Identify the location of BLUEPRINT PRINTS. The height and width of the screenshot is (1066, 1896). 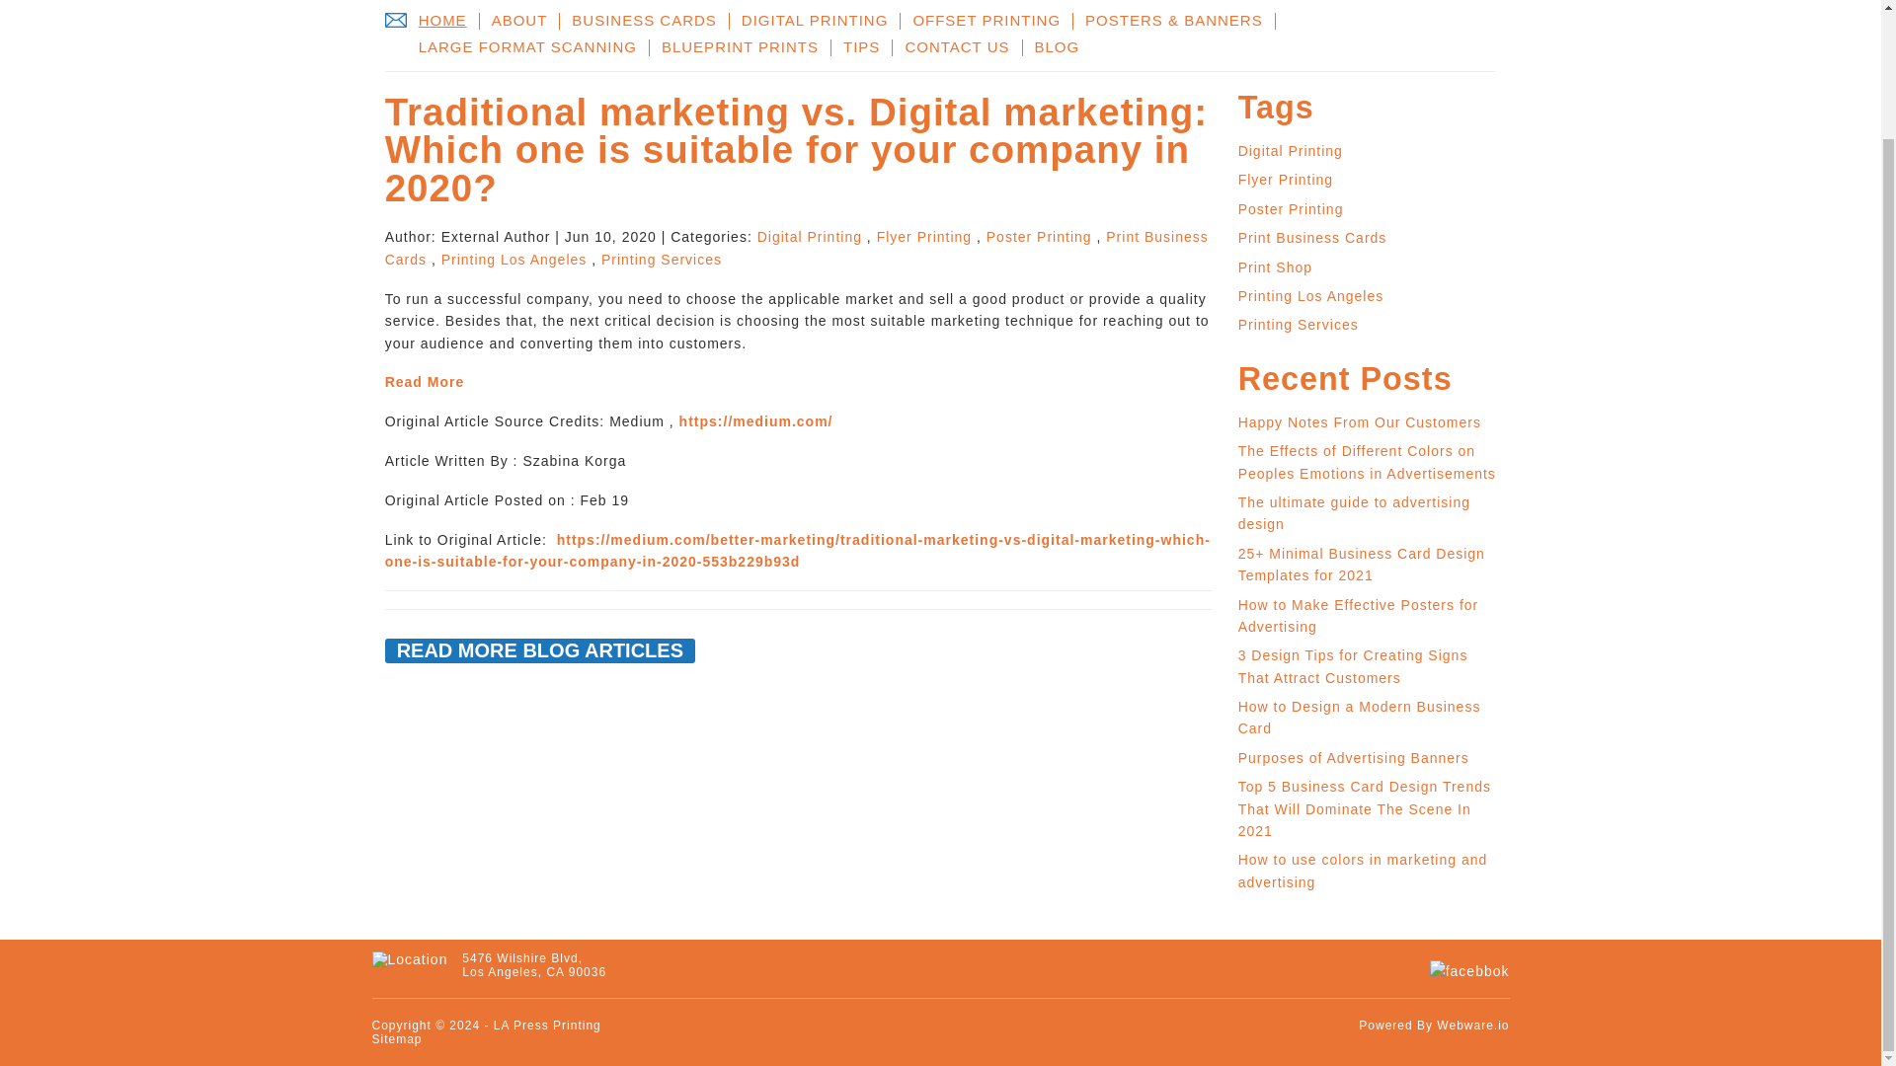
(741, 47).